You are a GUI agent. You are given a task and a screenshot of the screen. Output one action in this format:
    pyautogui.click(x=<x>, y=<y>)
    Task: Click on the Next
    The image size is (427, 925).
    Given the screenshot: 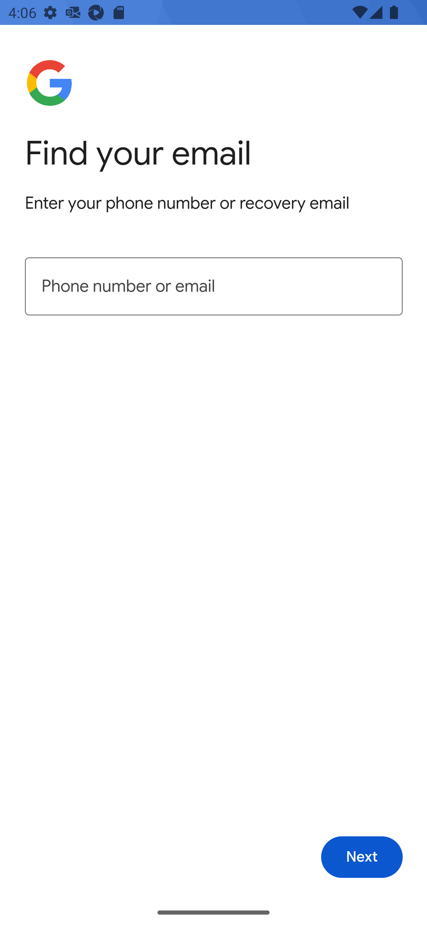 What is the action you would take?
    pyautogui.click(x=362, y=857)
    